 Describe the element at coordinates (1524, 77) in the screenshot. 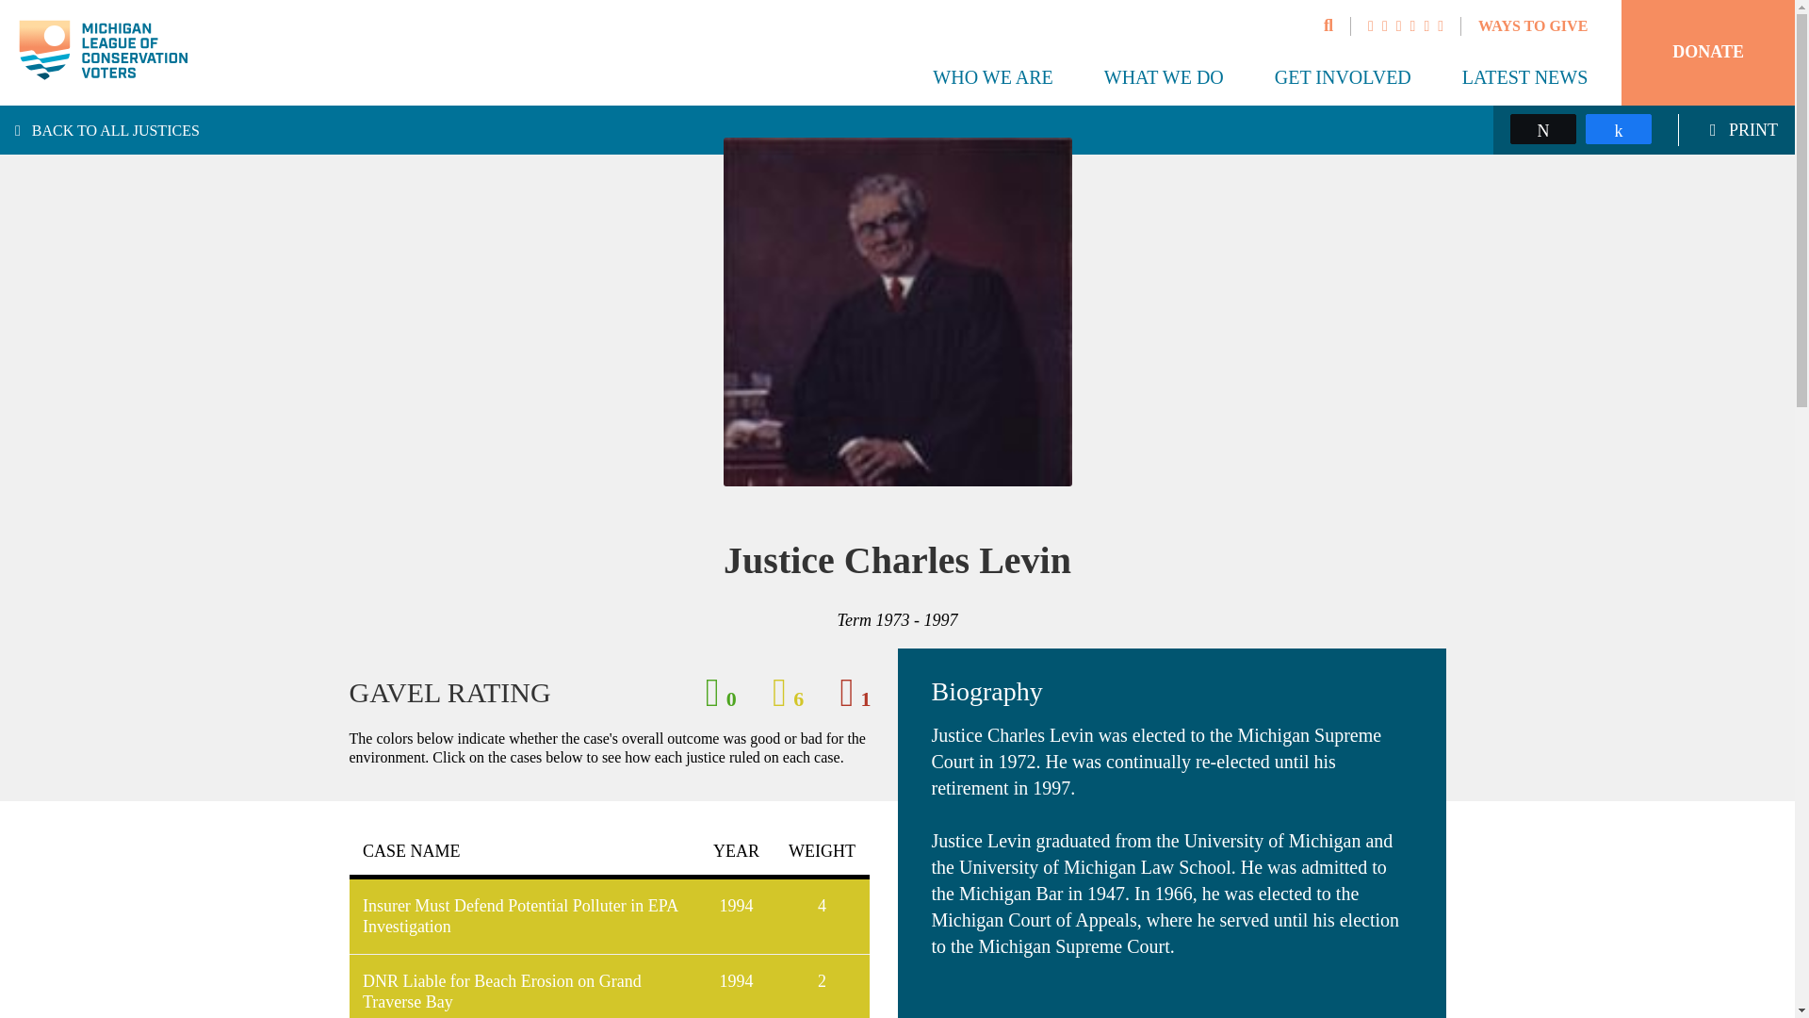

I see `LATEST NEWS` at that location.